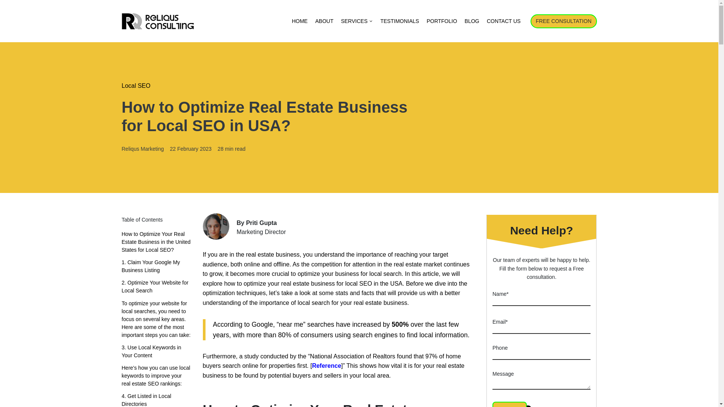 The width and height of the screenshot is (724, 407). I want to click on TESTIMONIALS, so click(400, 21).